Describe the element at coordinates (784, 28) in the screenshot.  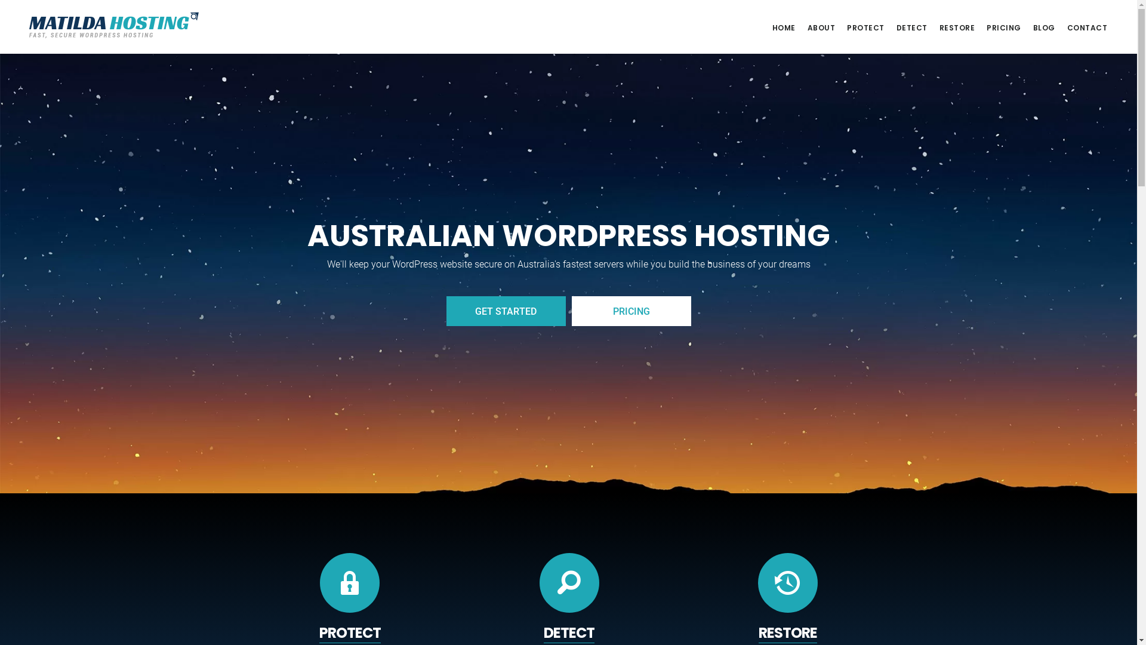
I see `HOME` at that location.